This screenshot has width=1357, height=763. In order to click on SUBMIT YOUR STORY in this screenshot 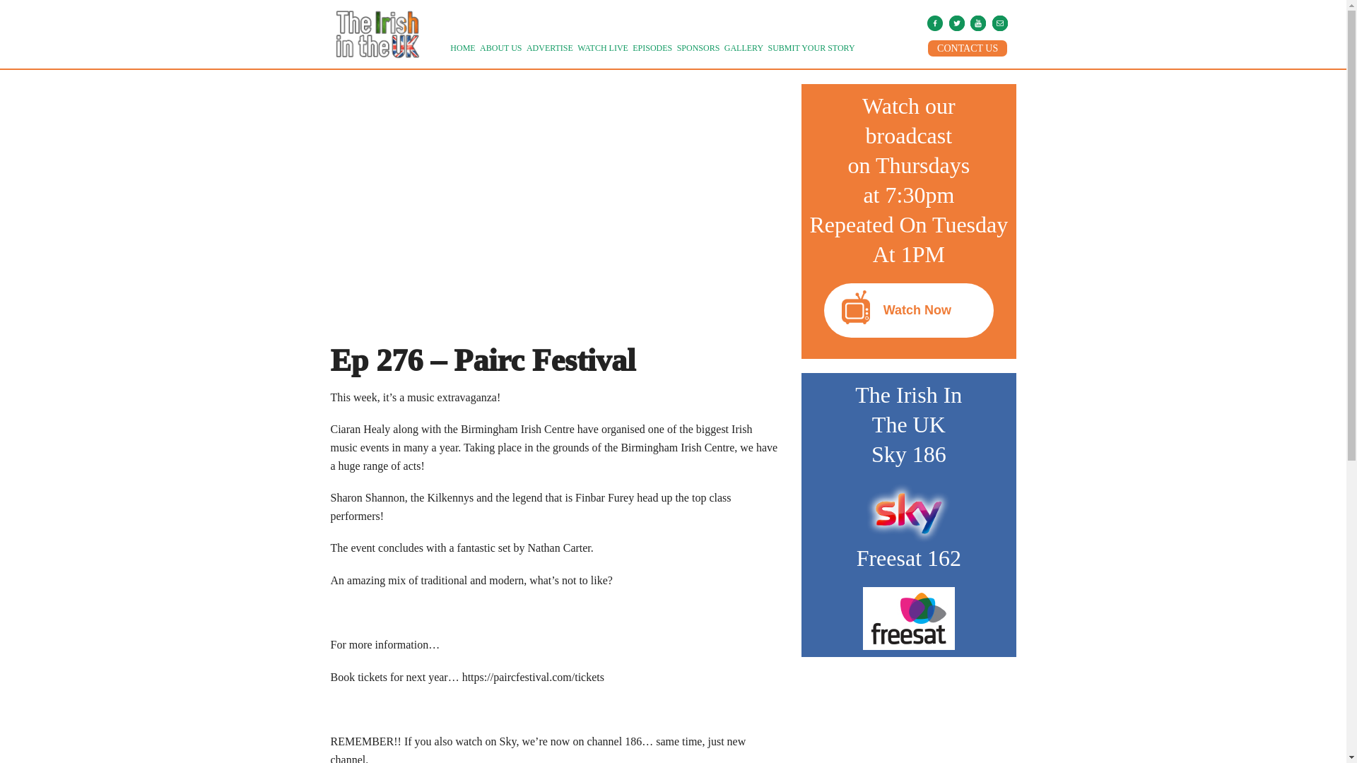, I will do `click(811, 48)`.